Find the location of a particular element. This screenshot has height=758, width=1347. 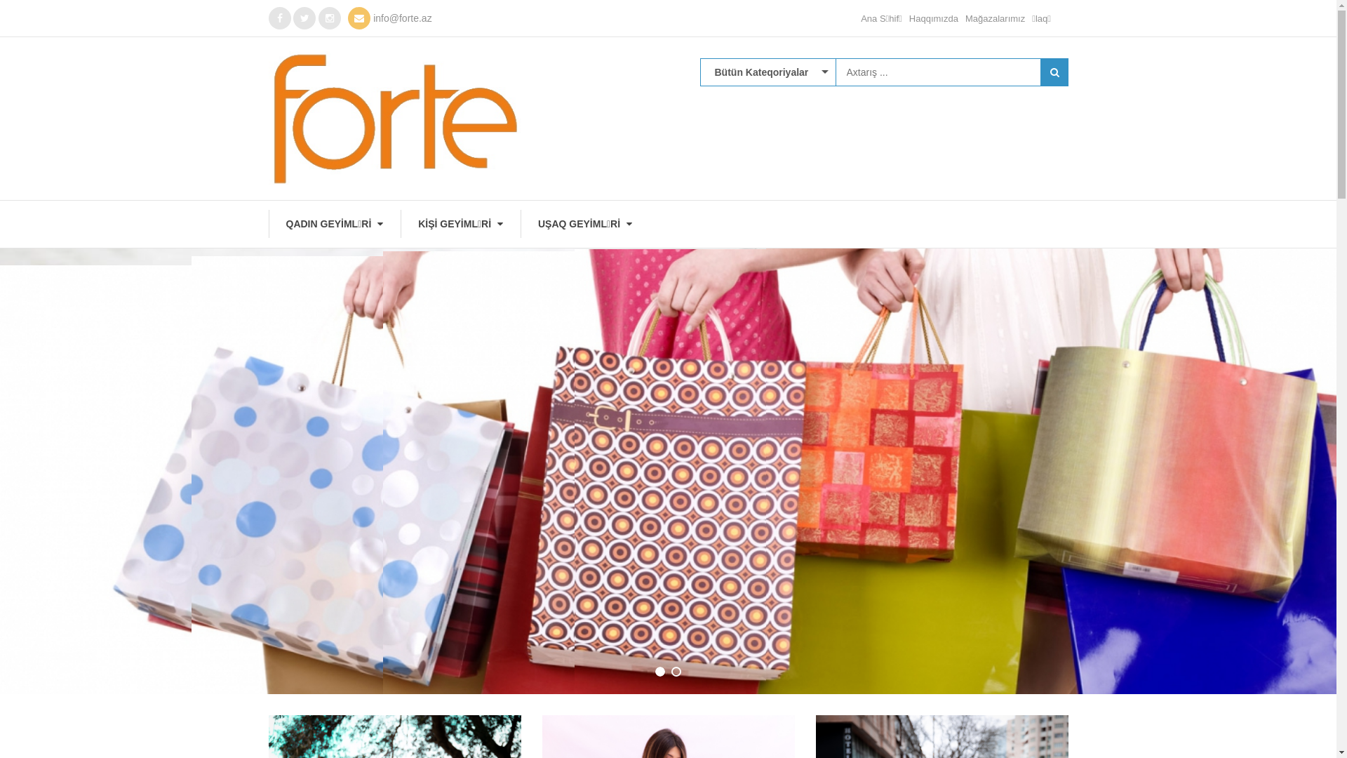

16 is located at coordinates (770, 408).